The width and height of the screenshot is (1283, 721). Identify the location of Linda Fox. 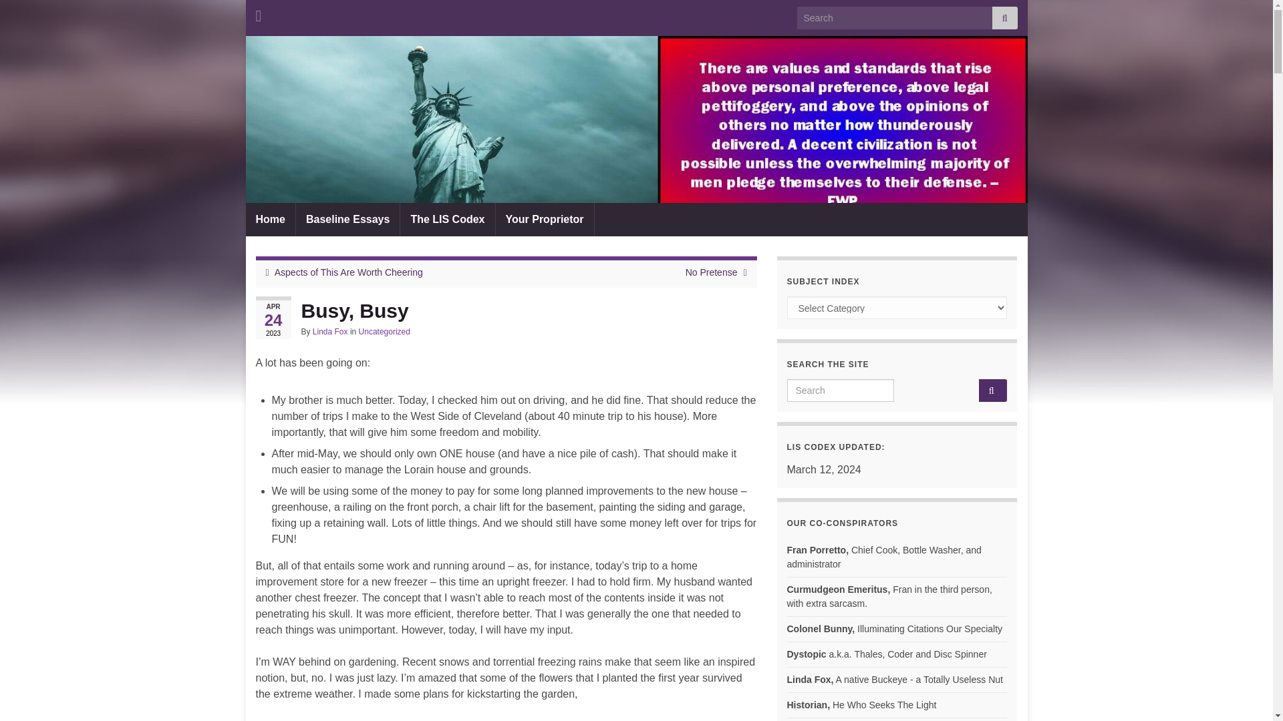
(330, 332).